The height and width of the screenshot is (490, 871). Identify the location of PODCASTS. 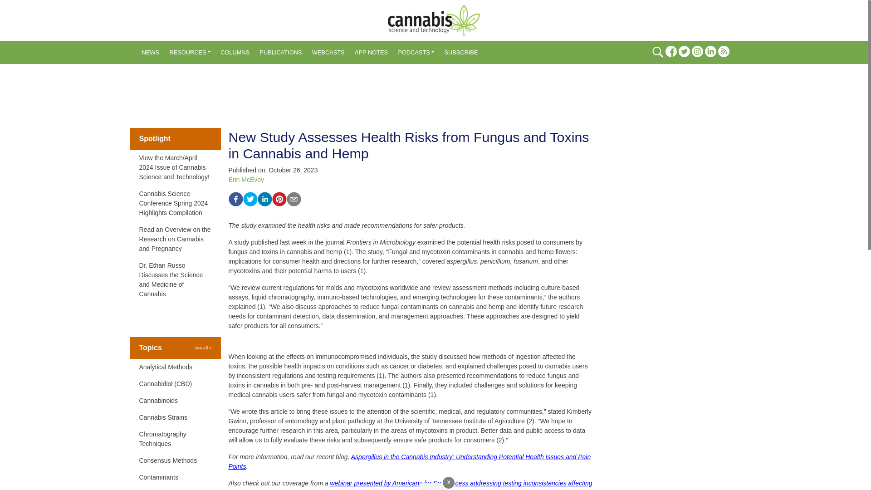
(416, 53).